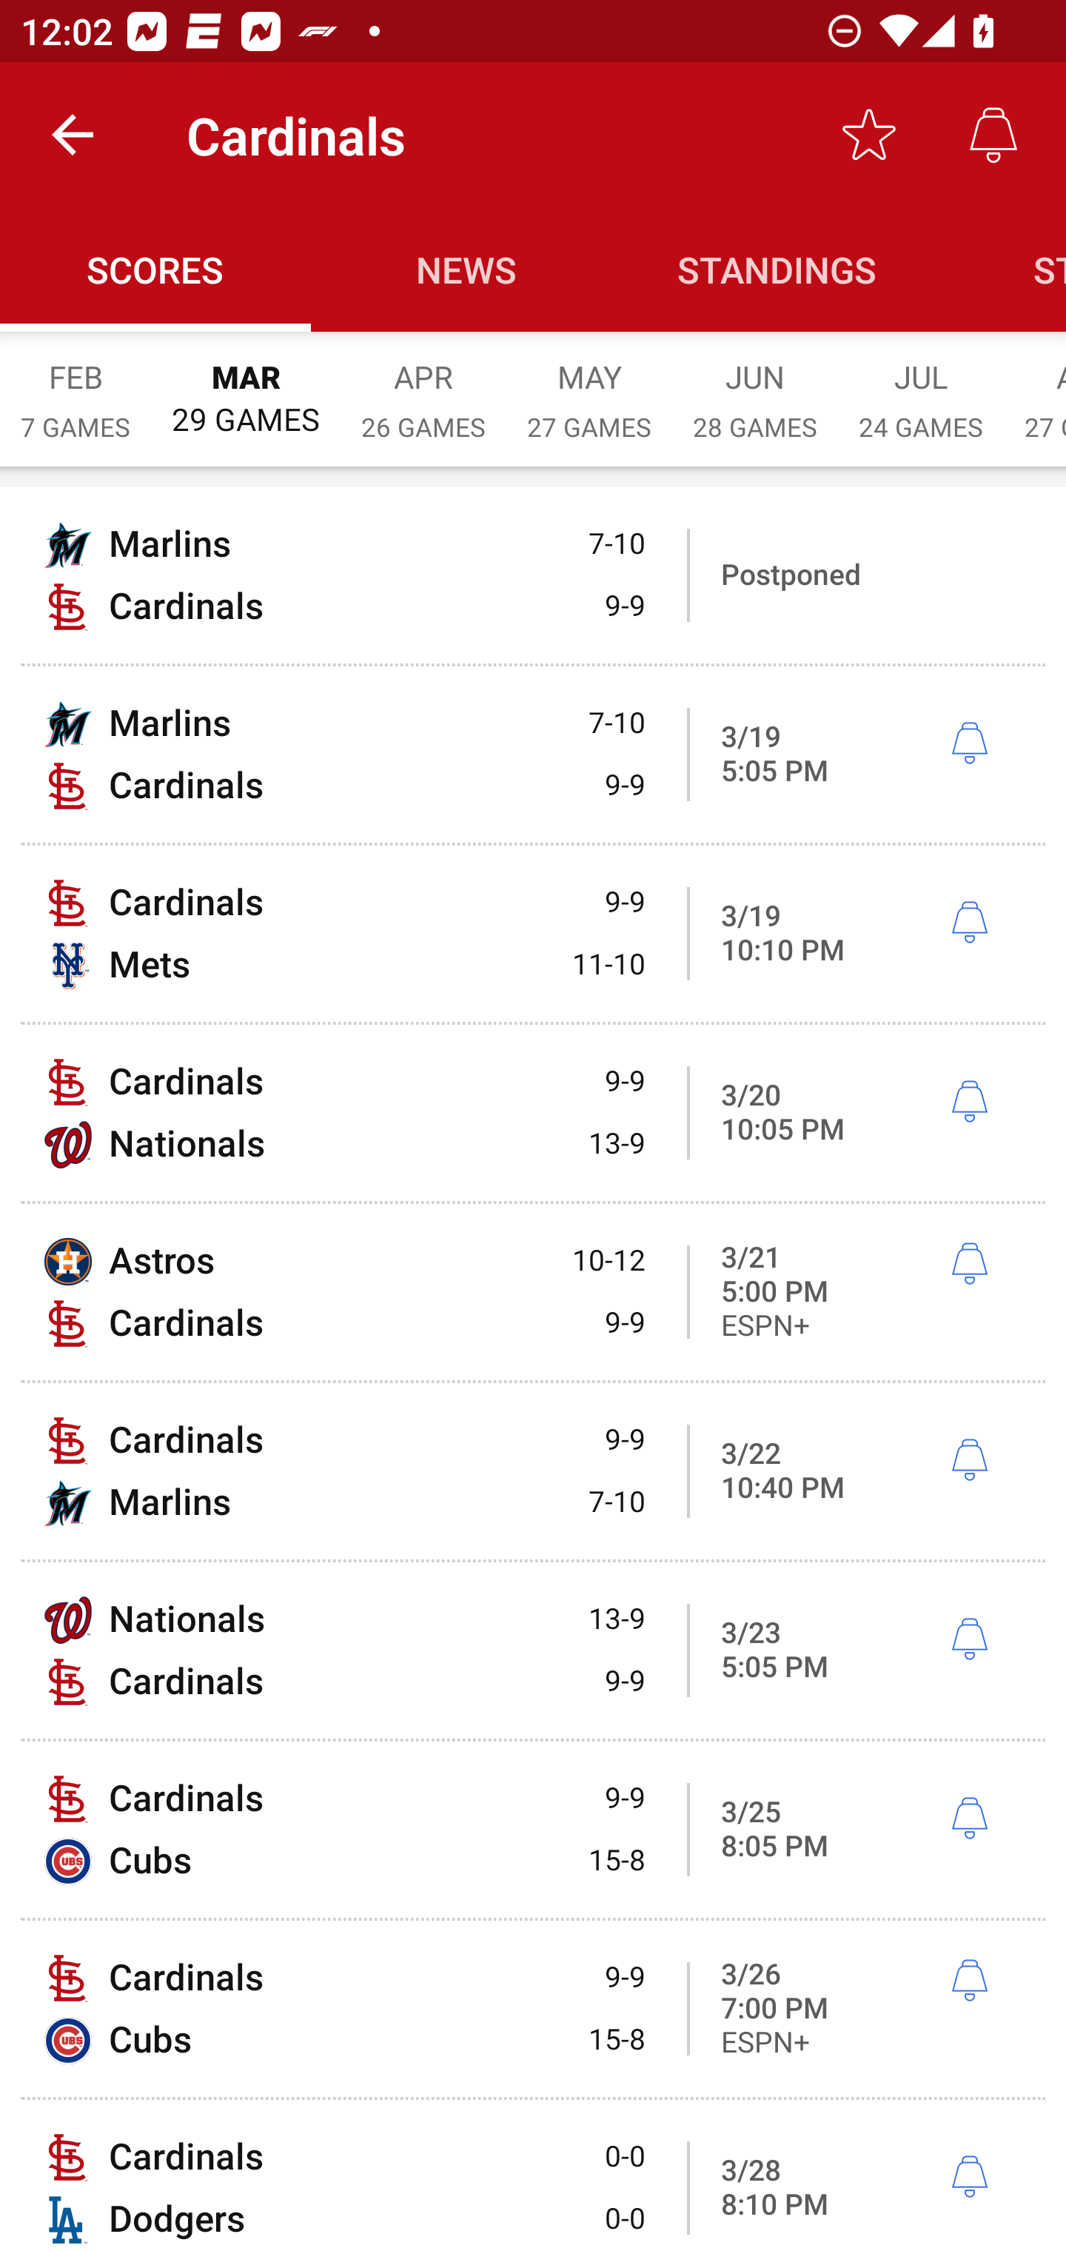 The image size is (1066, 2251). Describe the element at coordinates (869, 135) in the screenshot. I see `Favorite toggle` at that location.